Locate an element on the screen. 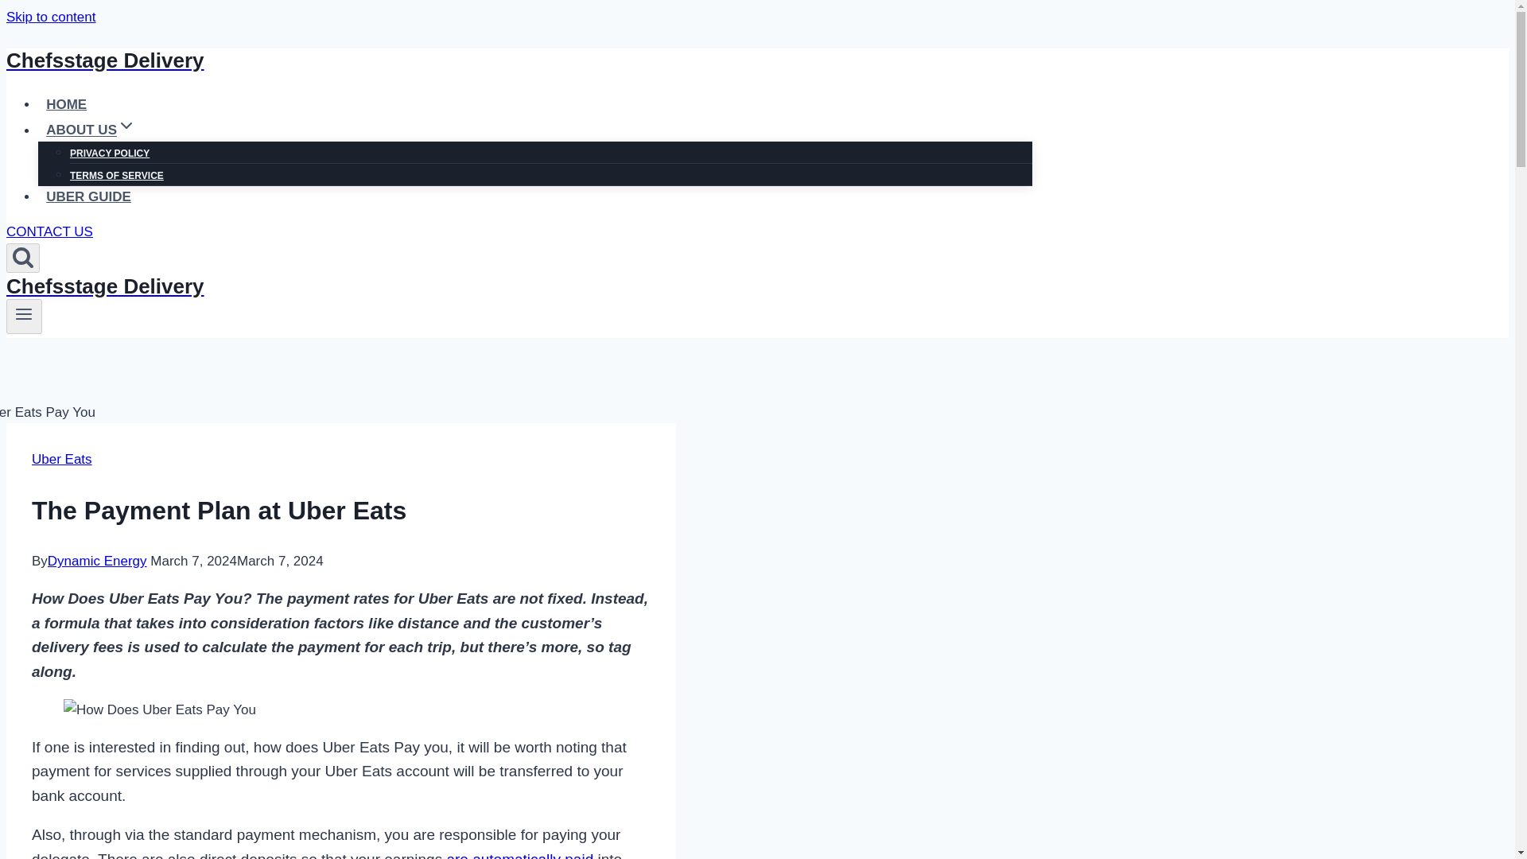 The height and width of the screenshot is (859, 1527). UBER GUIDE is located at coordinates (88, 196).